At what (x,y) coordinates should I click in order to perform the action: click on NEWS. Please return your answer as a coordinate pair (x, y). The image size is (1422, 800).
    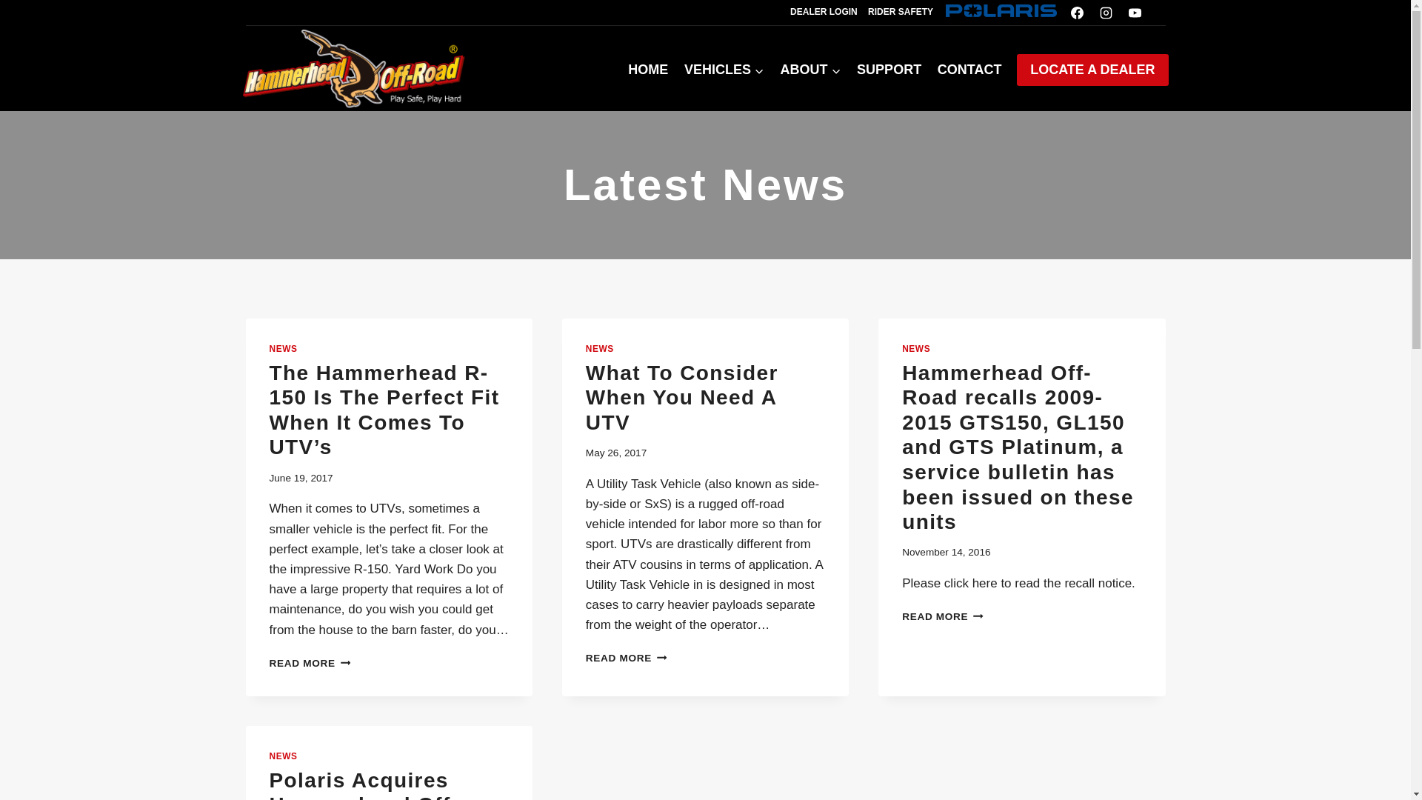
    Looking at the image, I should click on (283, 349).